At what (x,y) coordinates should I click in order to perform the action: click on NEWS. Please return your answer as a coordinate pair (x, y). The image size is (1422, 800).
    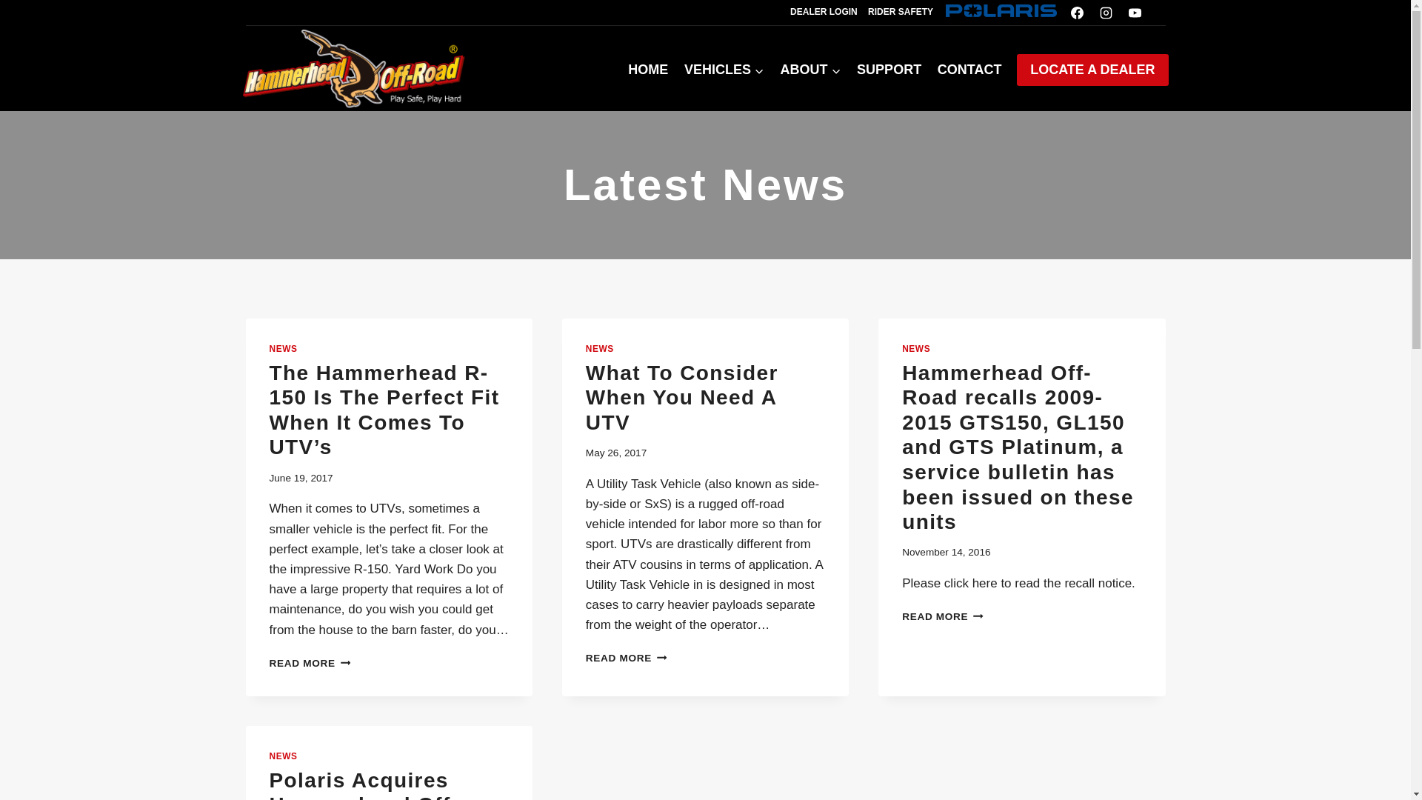
    Looking at the image, I should click on (283, 349).